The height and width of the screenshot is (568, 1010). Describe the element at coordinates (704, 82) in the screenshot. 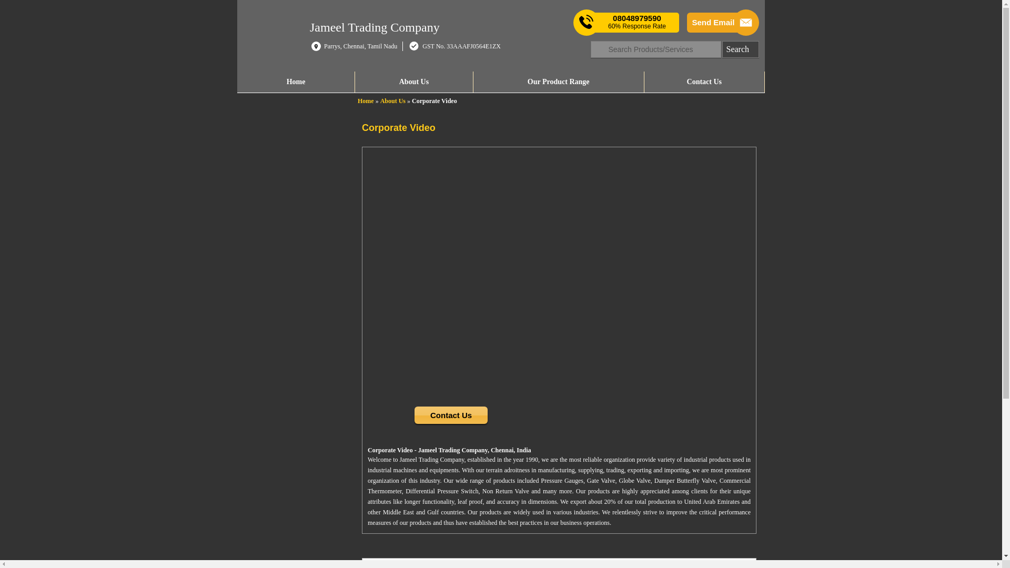

I see `Contact Us` at that location.